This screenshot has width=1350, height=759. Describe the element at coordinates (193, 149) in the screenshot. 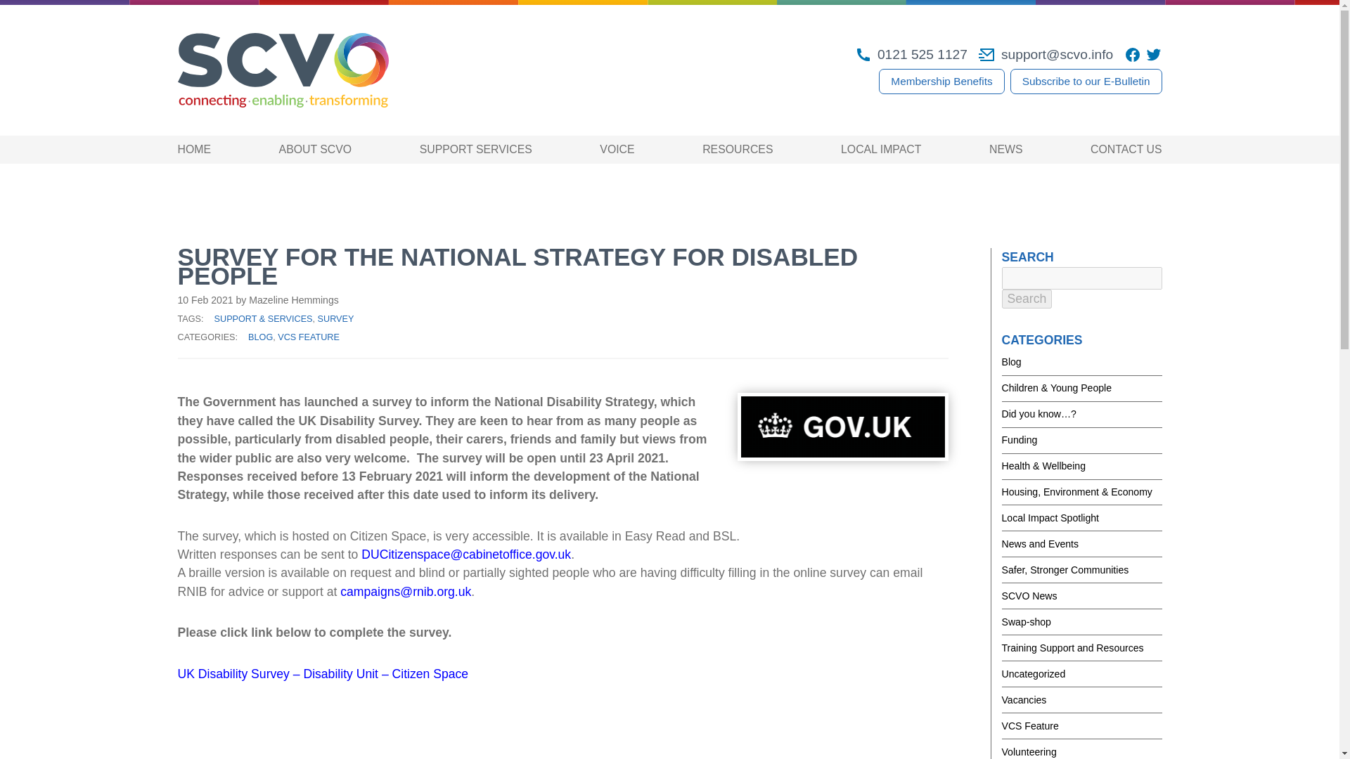

I see `HOME` at that location.